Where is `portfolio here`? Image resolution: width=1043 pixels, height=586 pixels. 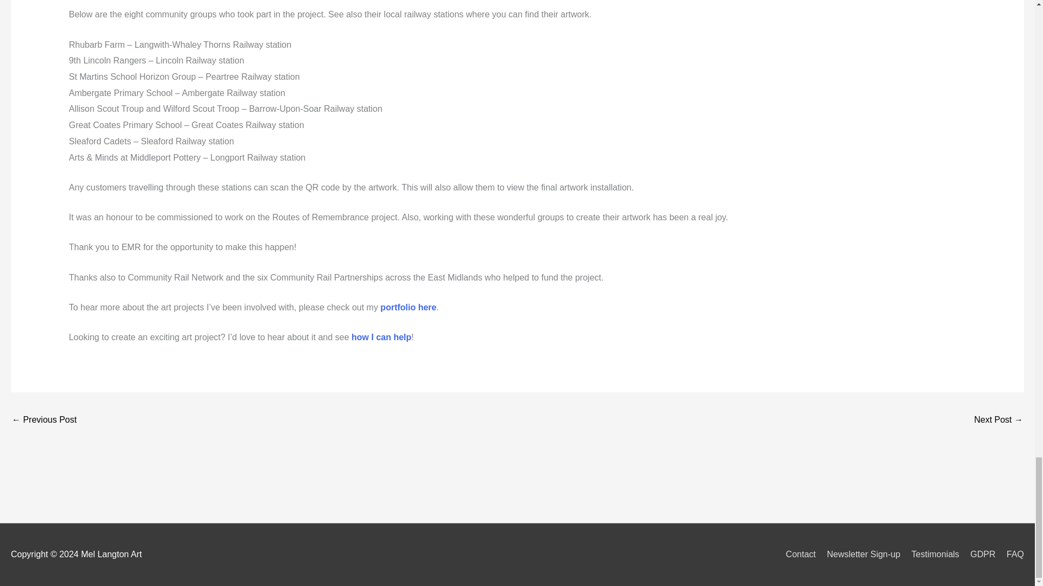
portfolio here is located at coordinates (408, 307).